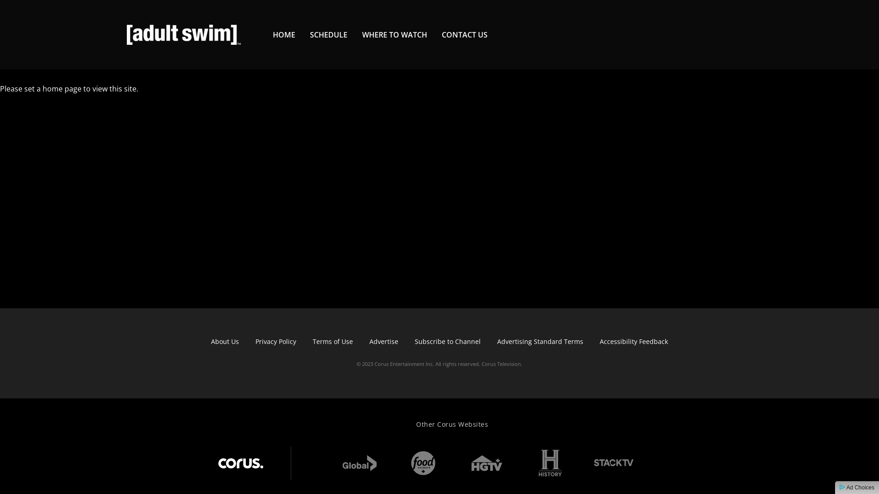 Image resolution: width=879 pixels, height=494 pixels. Describe the element at coordinates (857, 488) in the screenshot. I see `Ad Choices` at that location.